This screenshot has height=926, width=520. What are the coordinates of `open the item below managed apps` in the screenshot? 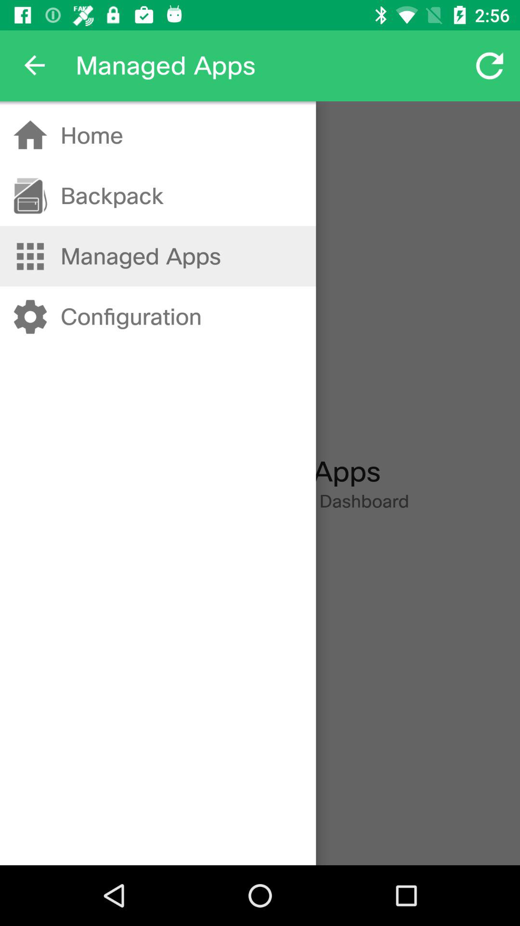 It's located at (131, 316).